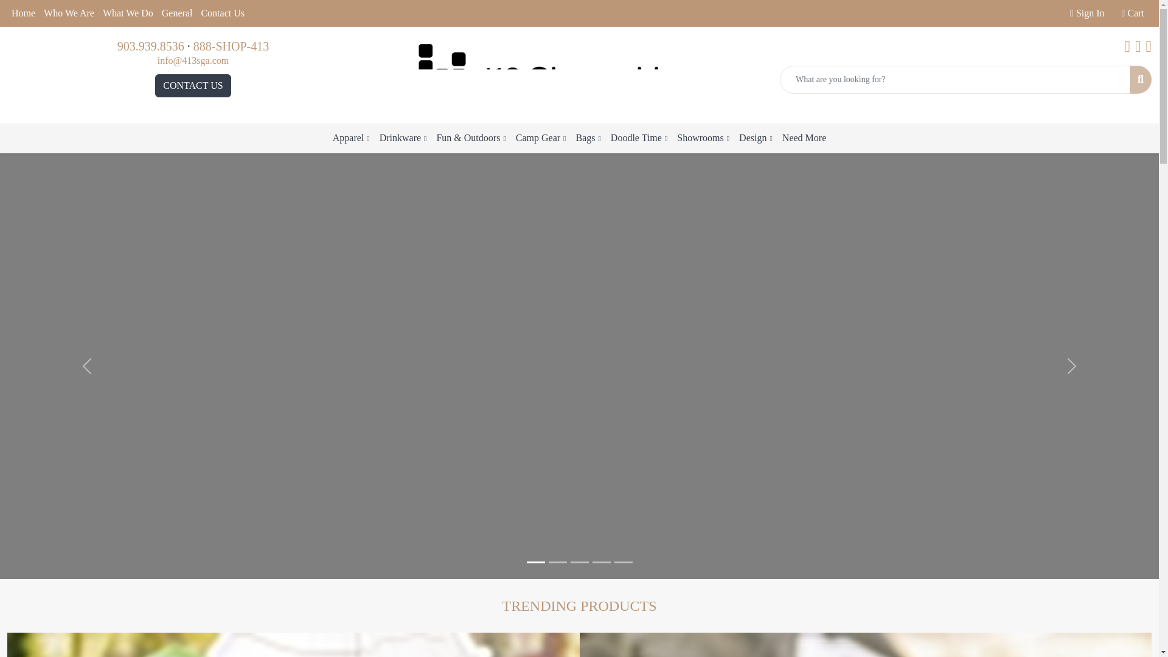  I want to click on Drinkware, so click(865, 645).